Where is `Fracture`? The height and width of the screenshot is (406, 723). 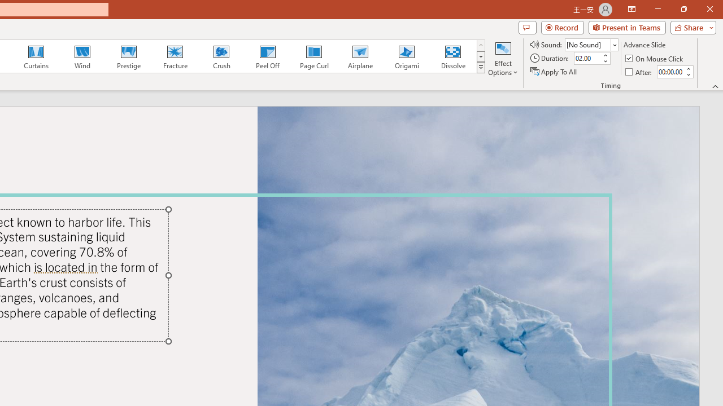 Fracture is located at coordinates (175, 56).